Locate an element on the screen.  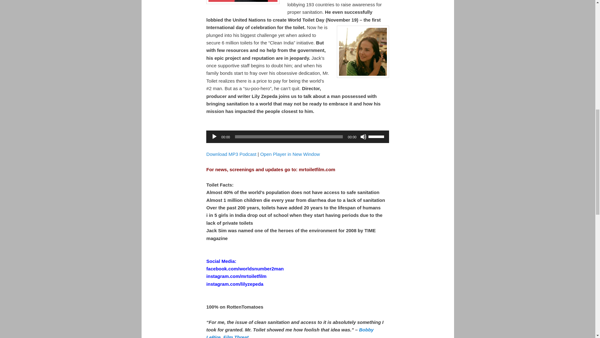
For news, screenings and updates go to: mrtoiletfilm.com is located at coordinates (271, 169).